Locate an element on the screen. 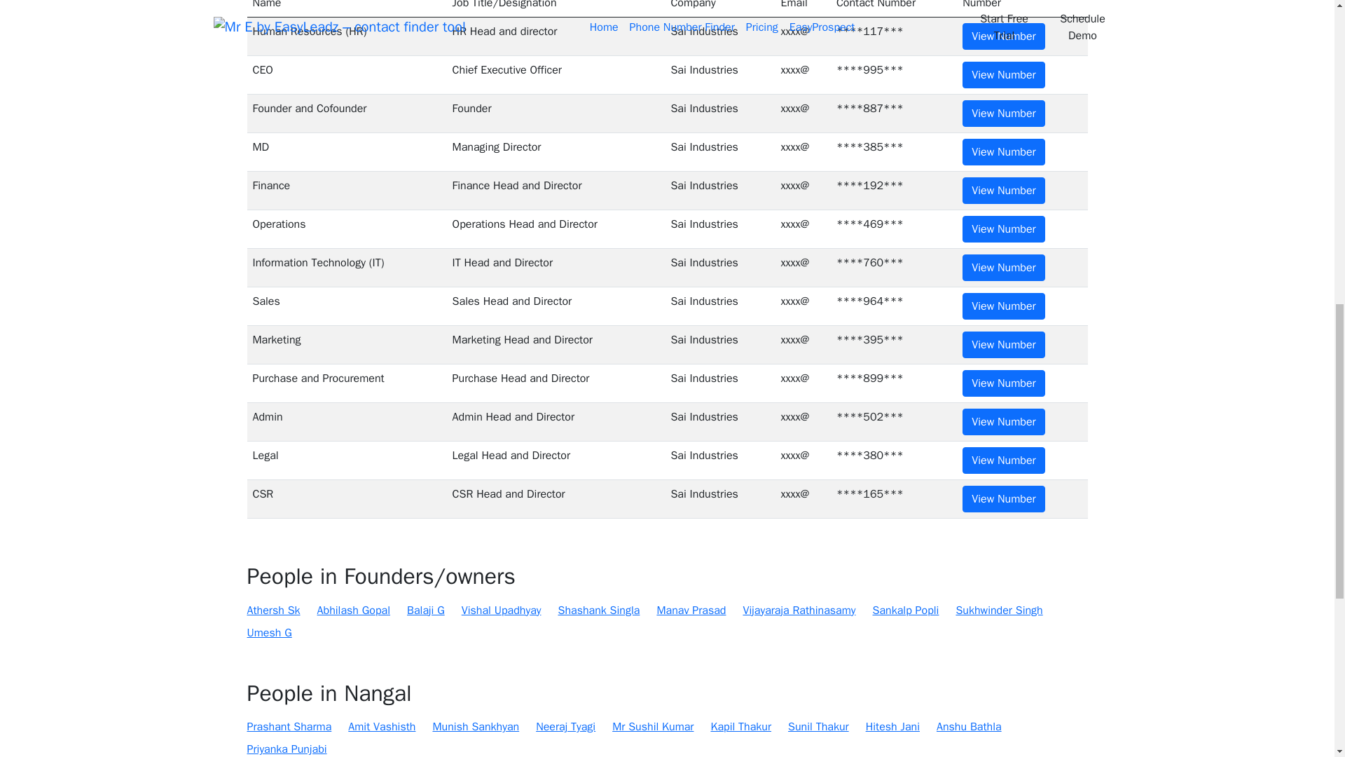  Athersh Sk is located at coordinates (273, 610).